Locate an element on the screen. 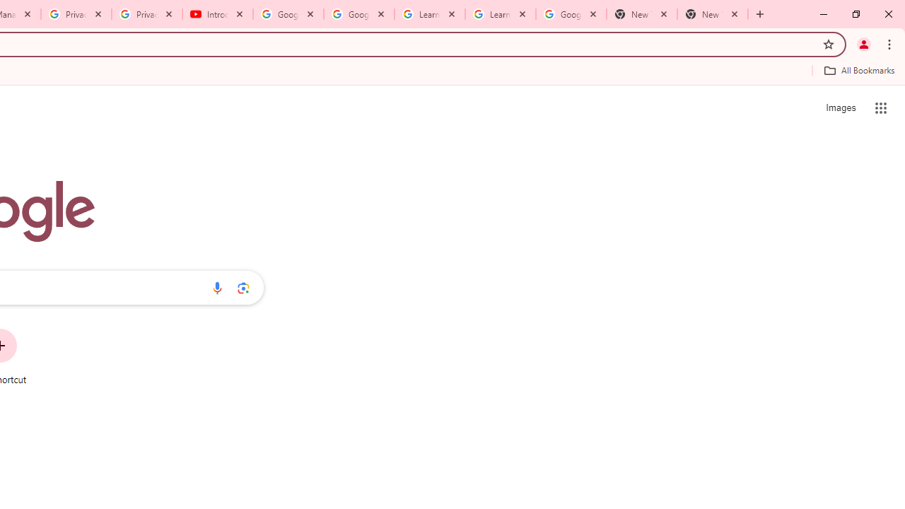 The width and height of the screenshot is (905, 509). Introduction | Google Privacy Policy - YouTube is located at coordinates (218, 14).